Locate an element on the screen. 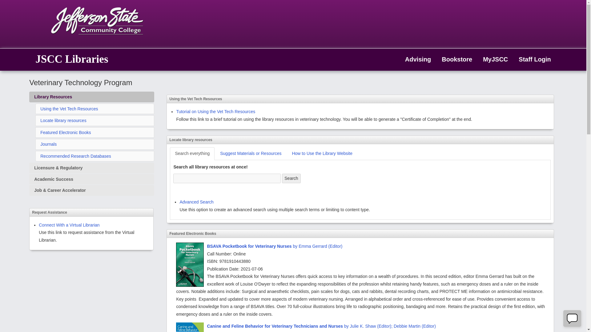 Image resolution: width=591 pixels, height=332 pixels. Bookstore is located at coordinates (454, 60).